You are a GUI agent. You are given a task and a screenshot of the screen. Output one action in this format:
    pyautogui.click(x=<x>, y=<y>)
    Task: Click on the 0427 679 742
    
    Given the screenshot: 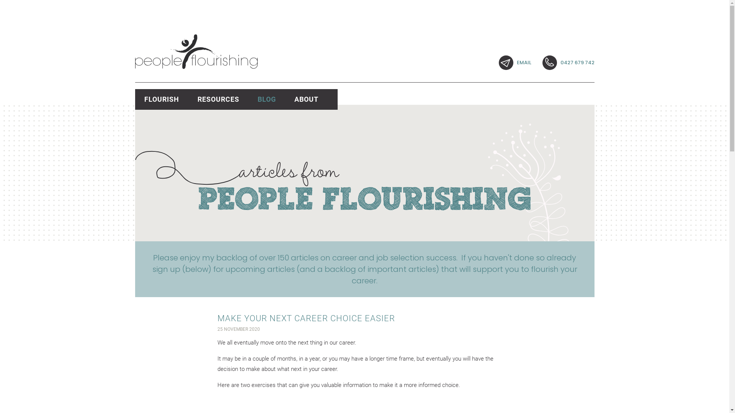 What is the action you would take?
    pyautogui.click(x=568, y=63)
    